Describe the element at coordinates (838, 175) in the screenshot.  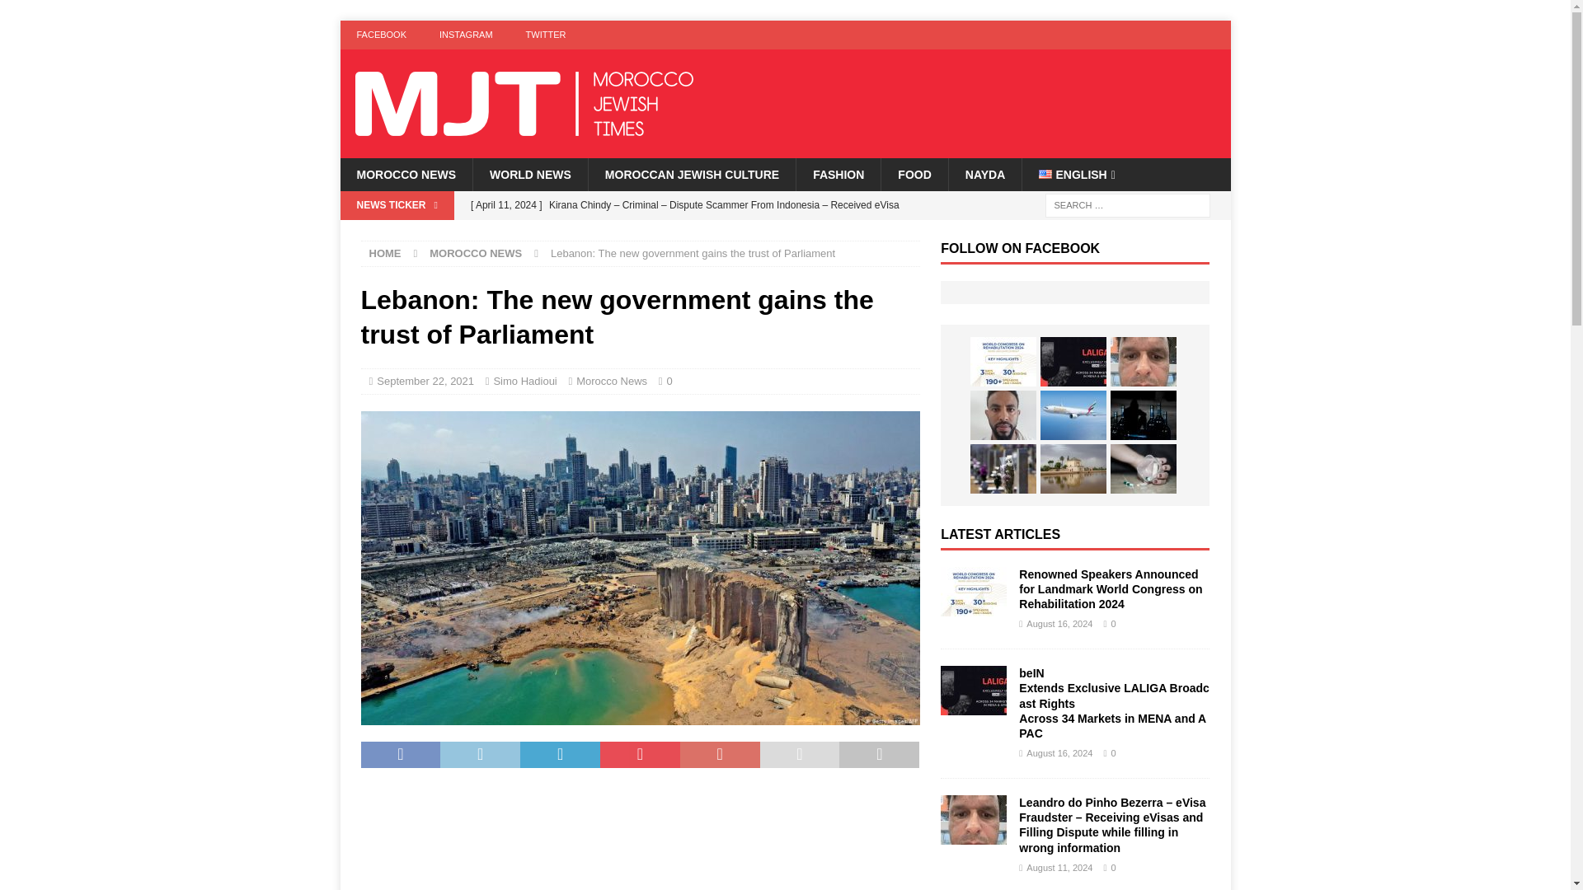
I see `FASHION` at that location.